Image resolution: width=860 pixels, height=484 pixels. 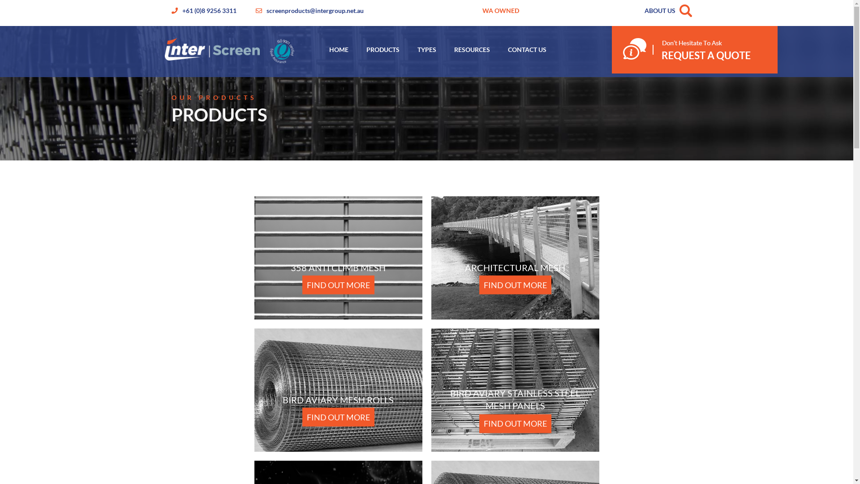 I want to click on FIND OUT MORE, so click(x=338, y=417).